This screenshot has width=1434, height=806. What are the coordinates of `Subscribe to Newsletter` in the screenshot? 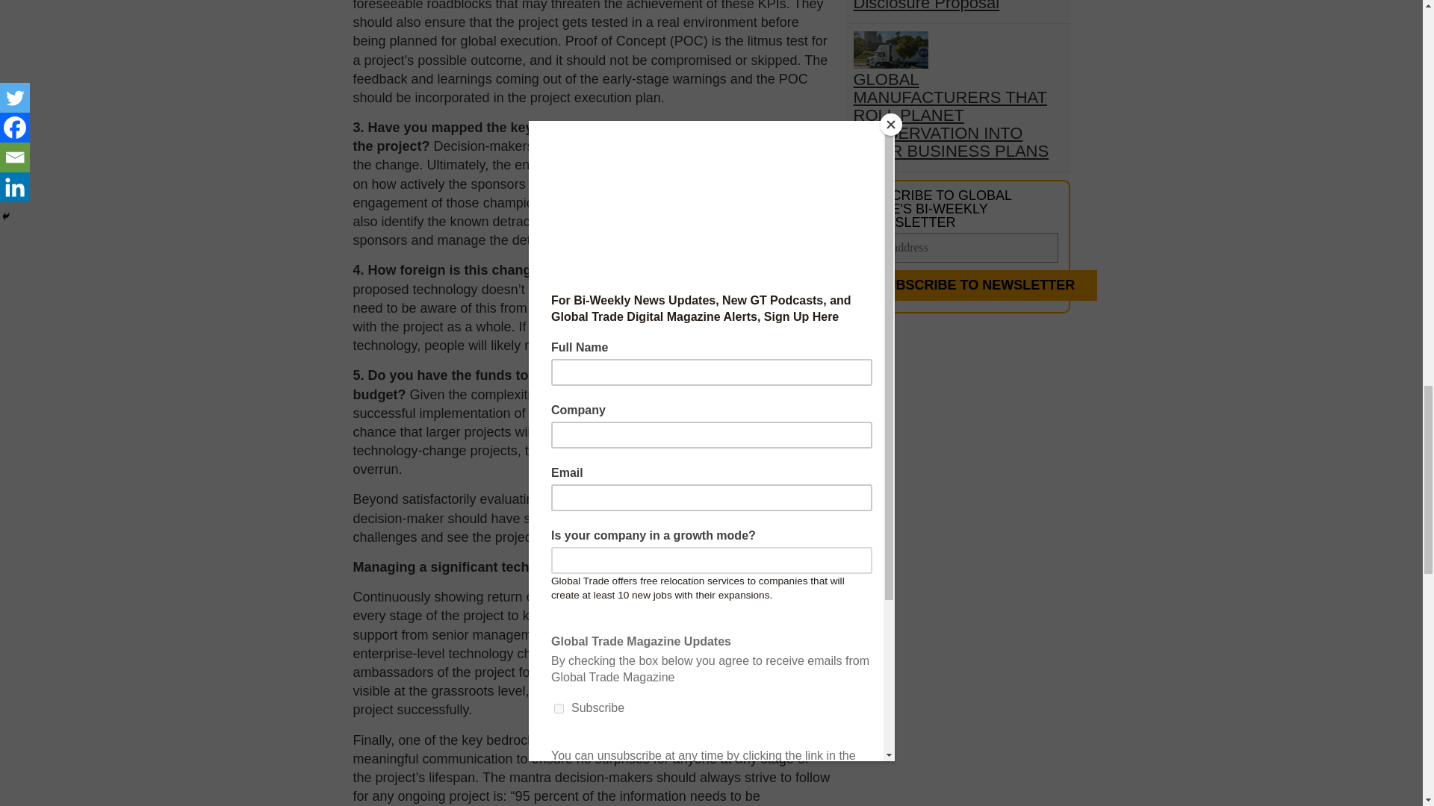 It's located at (975, 285).